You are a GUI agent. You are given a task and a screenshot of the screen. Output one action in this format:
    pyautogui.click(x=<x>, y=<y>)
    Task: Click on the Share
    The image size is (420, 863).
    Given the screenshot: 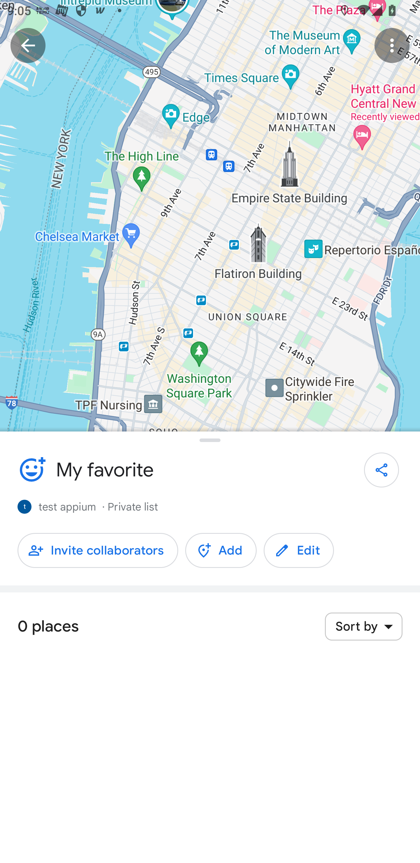 What is the action you would take?
    pyautogui.click(x=381, y=470)
    